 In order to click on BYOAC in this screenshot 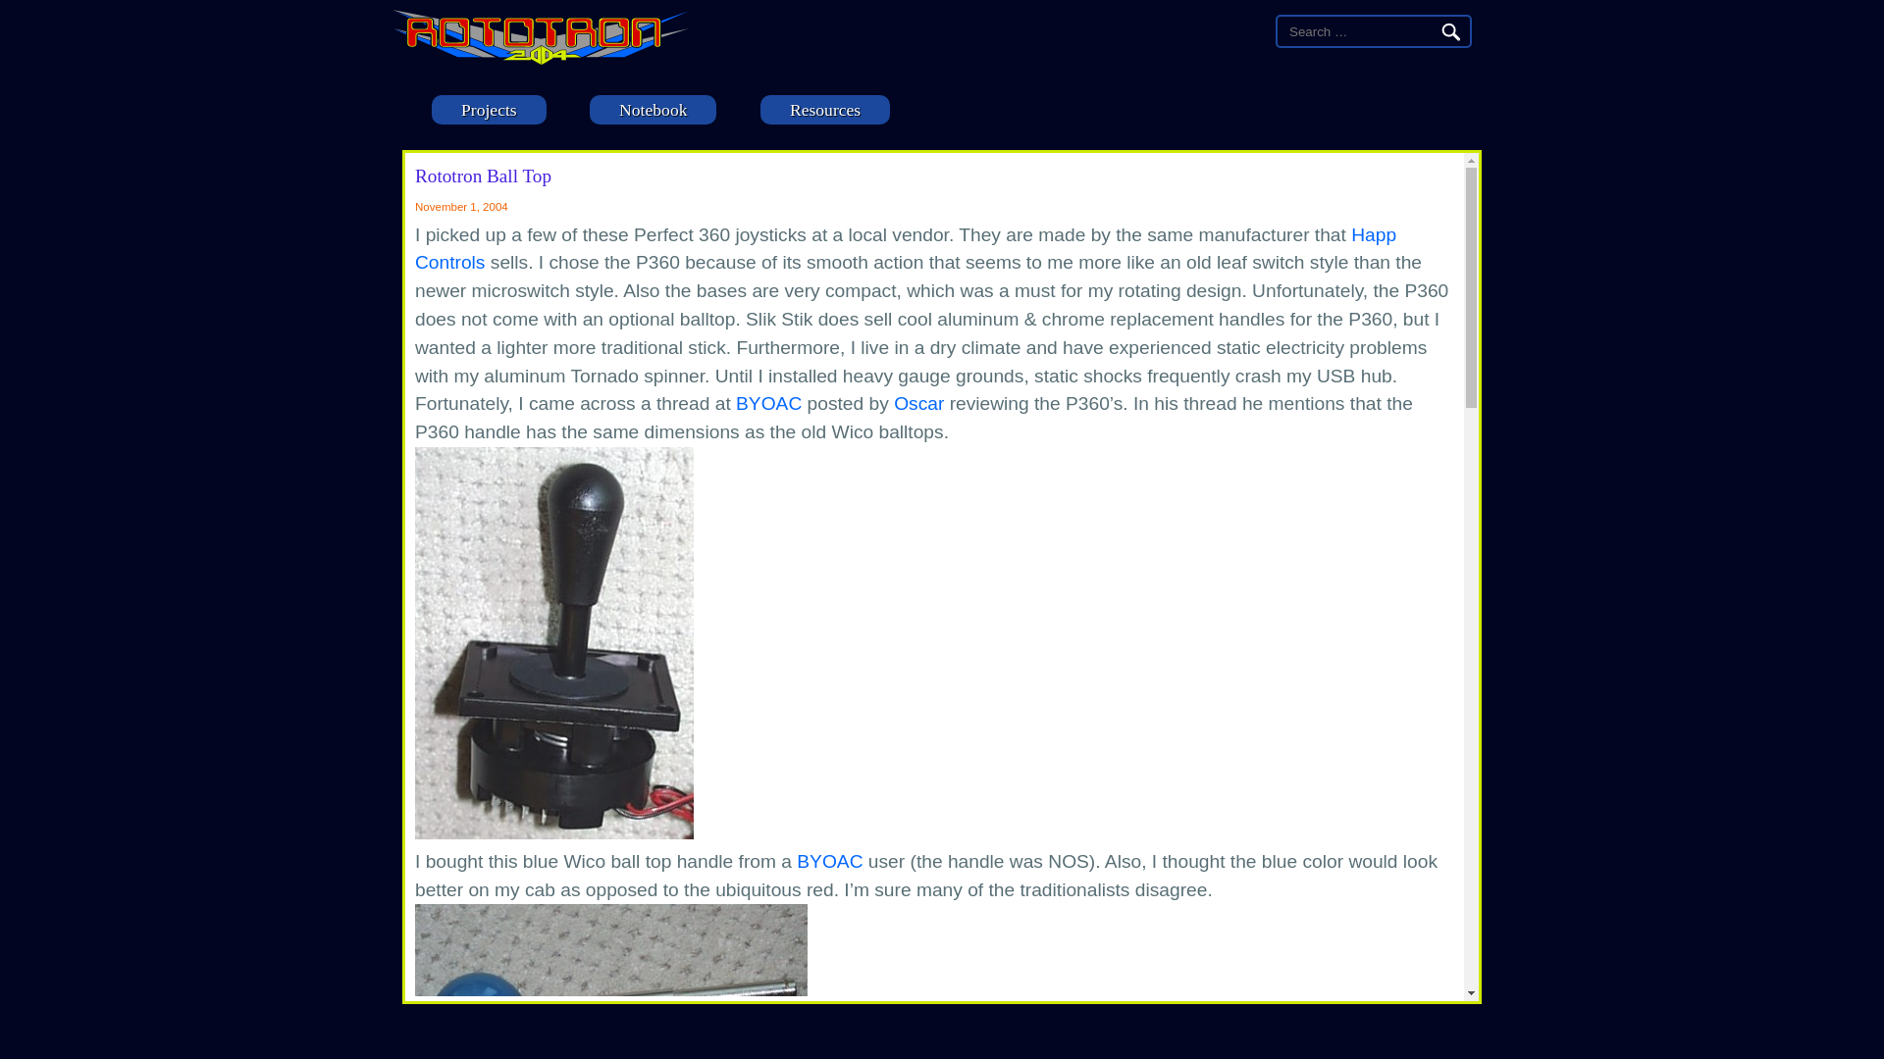, I will do `click(769, 403)`.